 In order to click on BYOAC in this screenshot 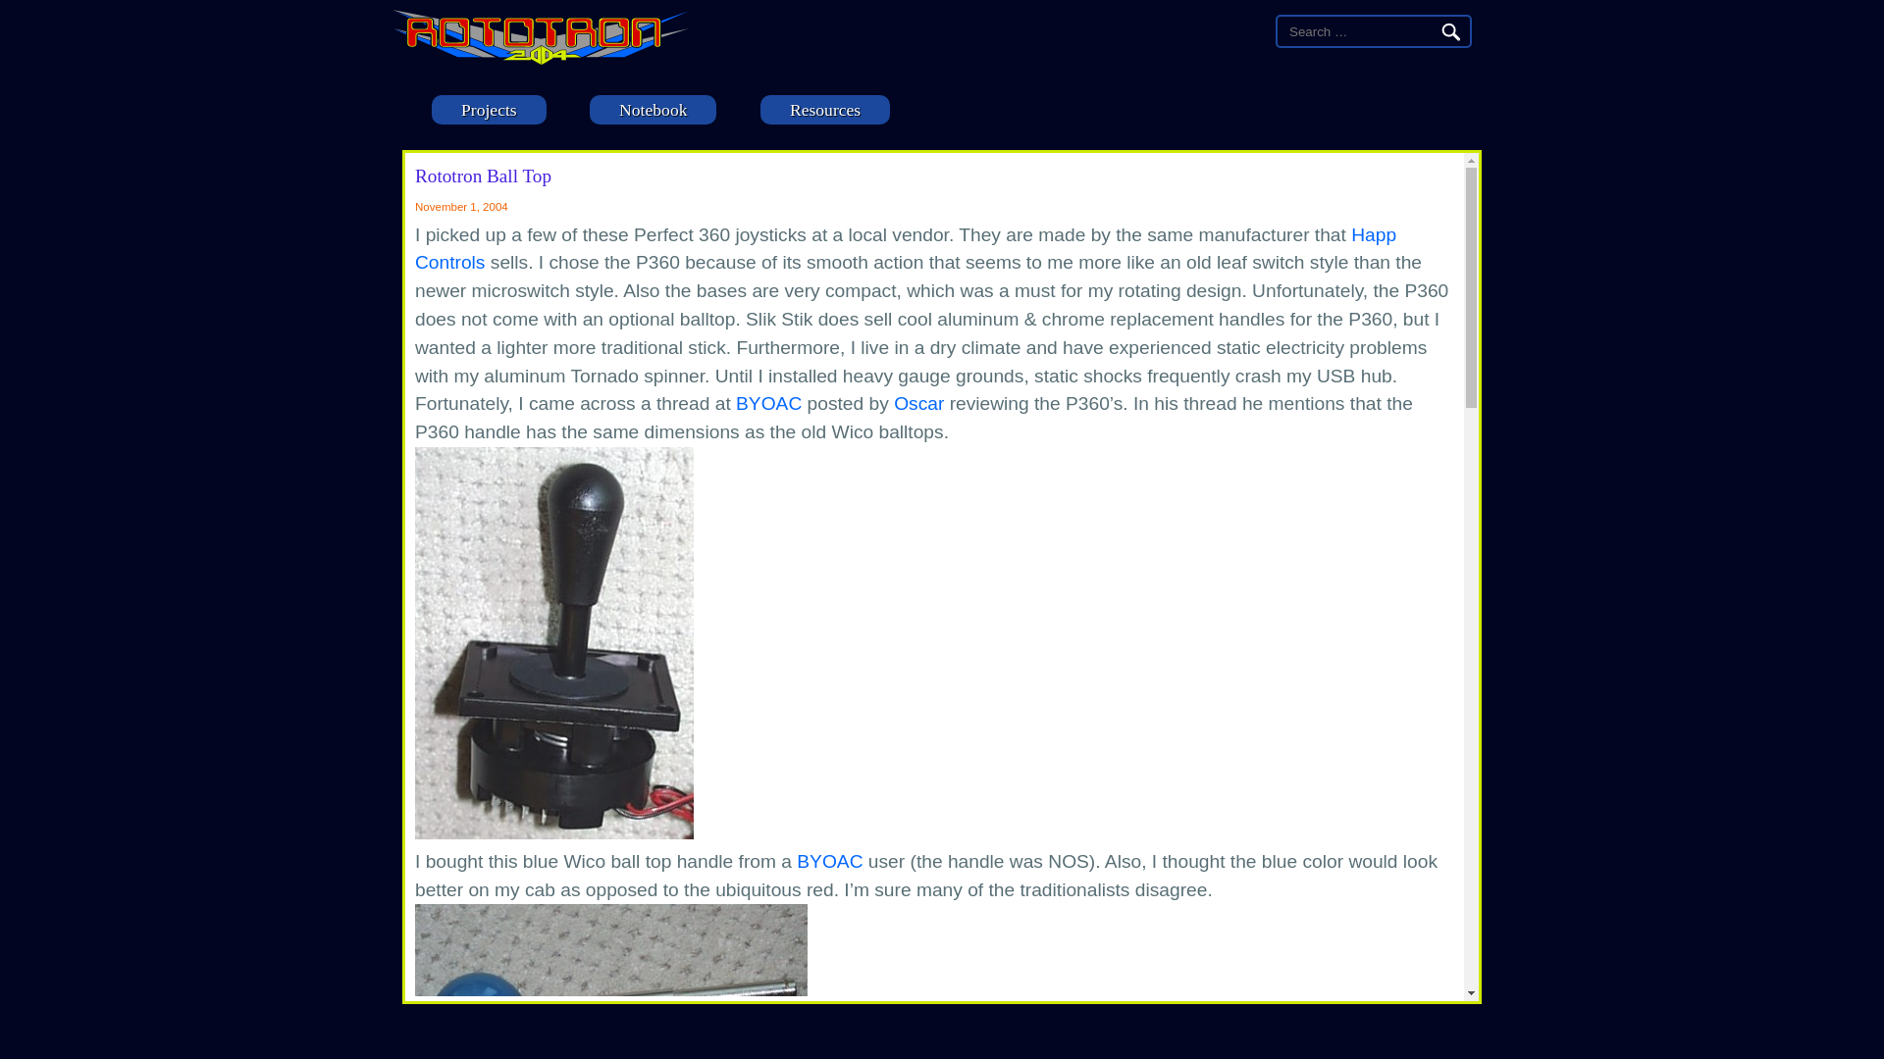, I will do `click(769, 403)`.